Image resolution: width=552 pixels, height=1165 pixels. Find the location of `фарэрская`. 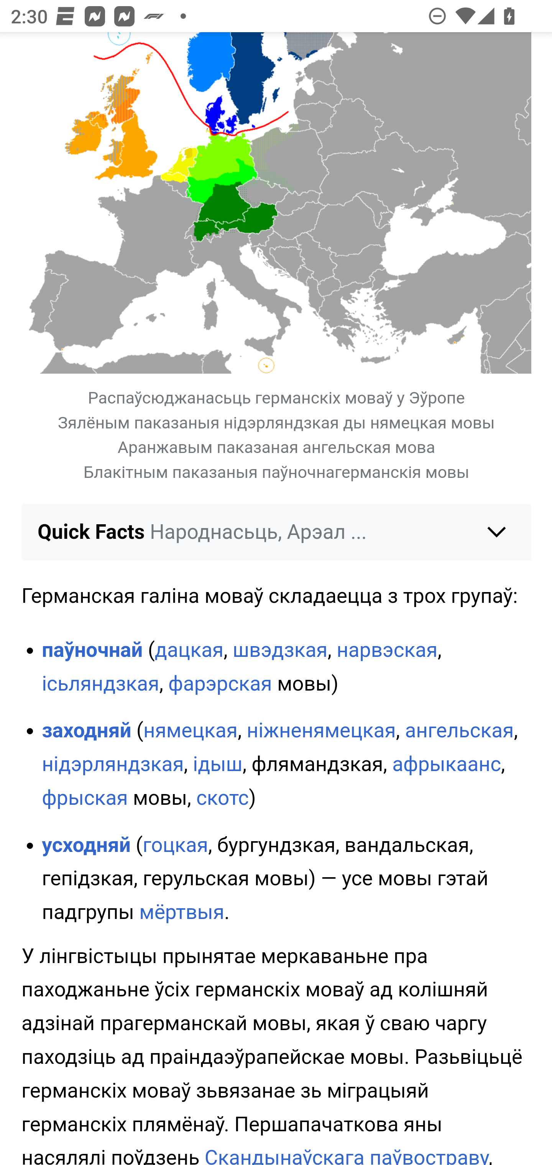

фарэрская is located at coordinates (219, 685).